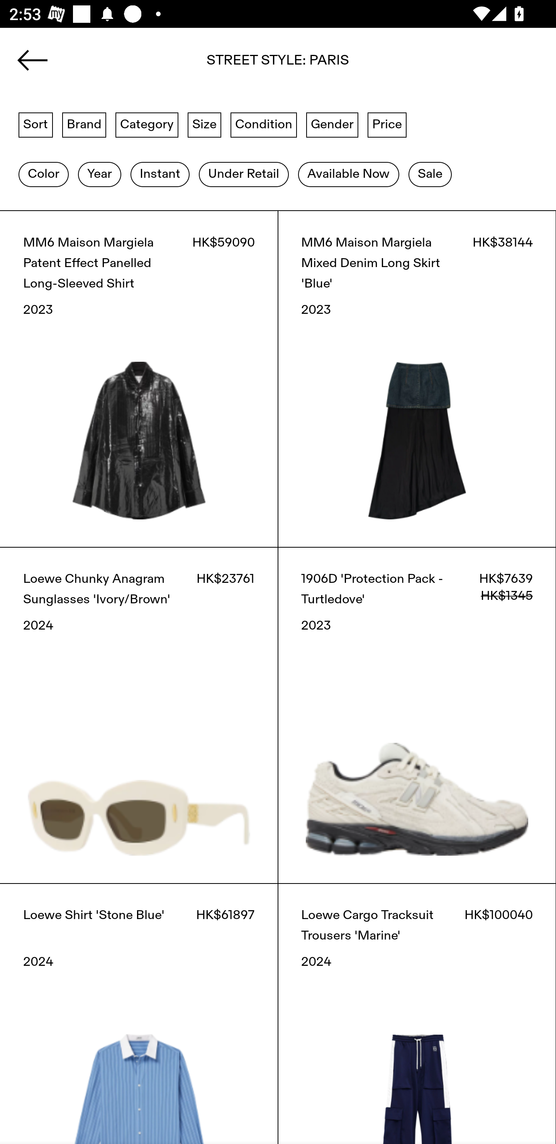  Describe the element at coordinates (332, 124) in the screenshot. I see `Gender` at that location.